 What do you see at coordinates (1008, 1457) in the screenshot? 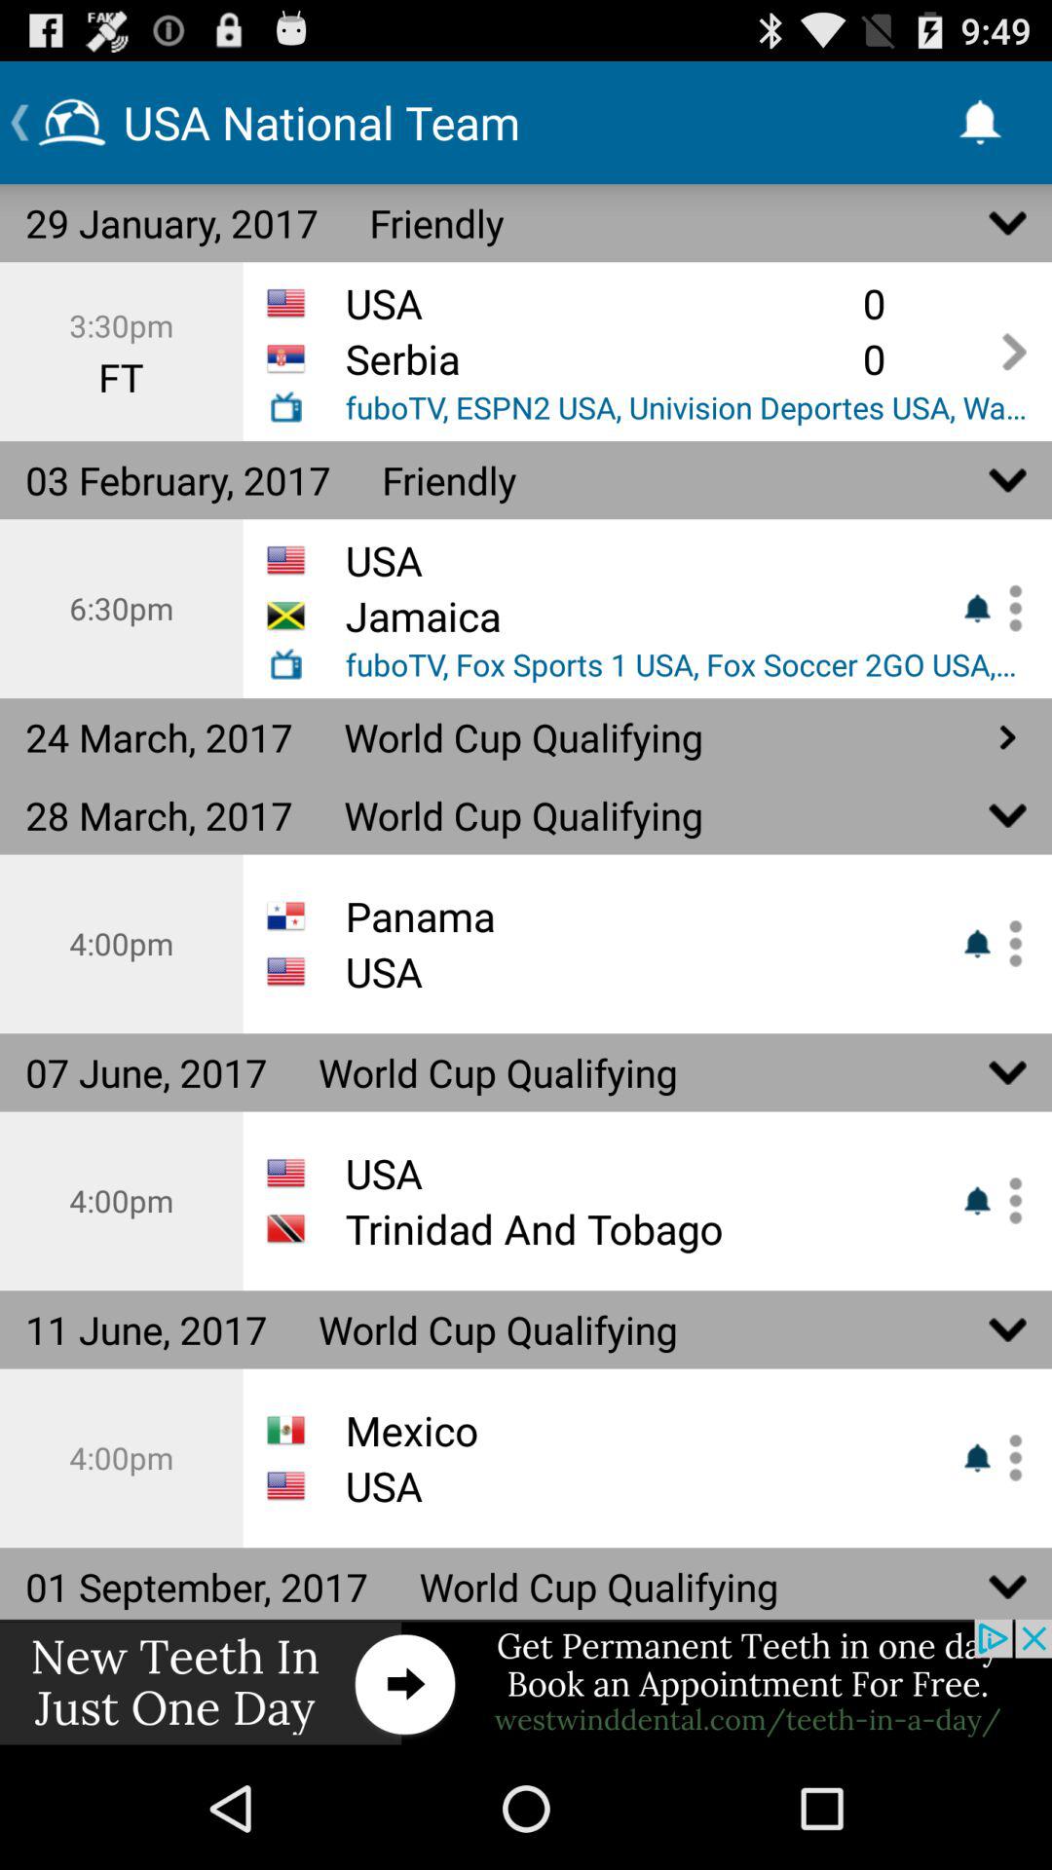
I see `subscribe` at bounding box center [1008, 1457].